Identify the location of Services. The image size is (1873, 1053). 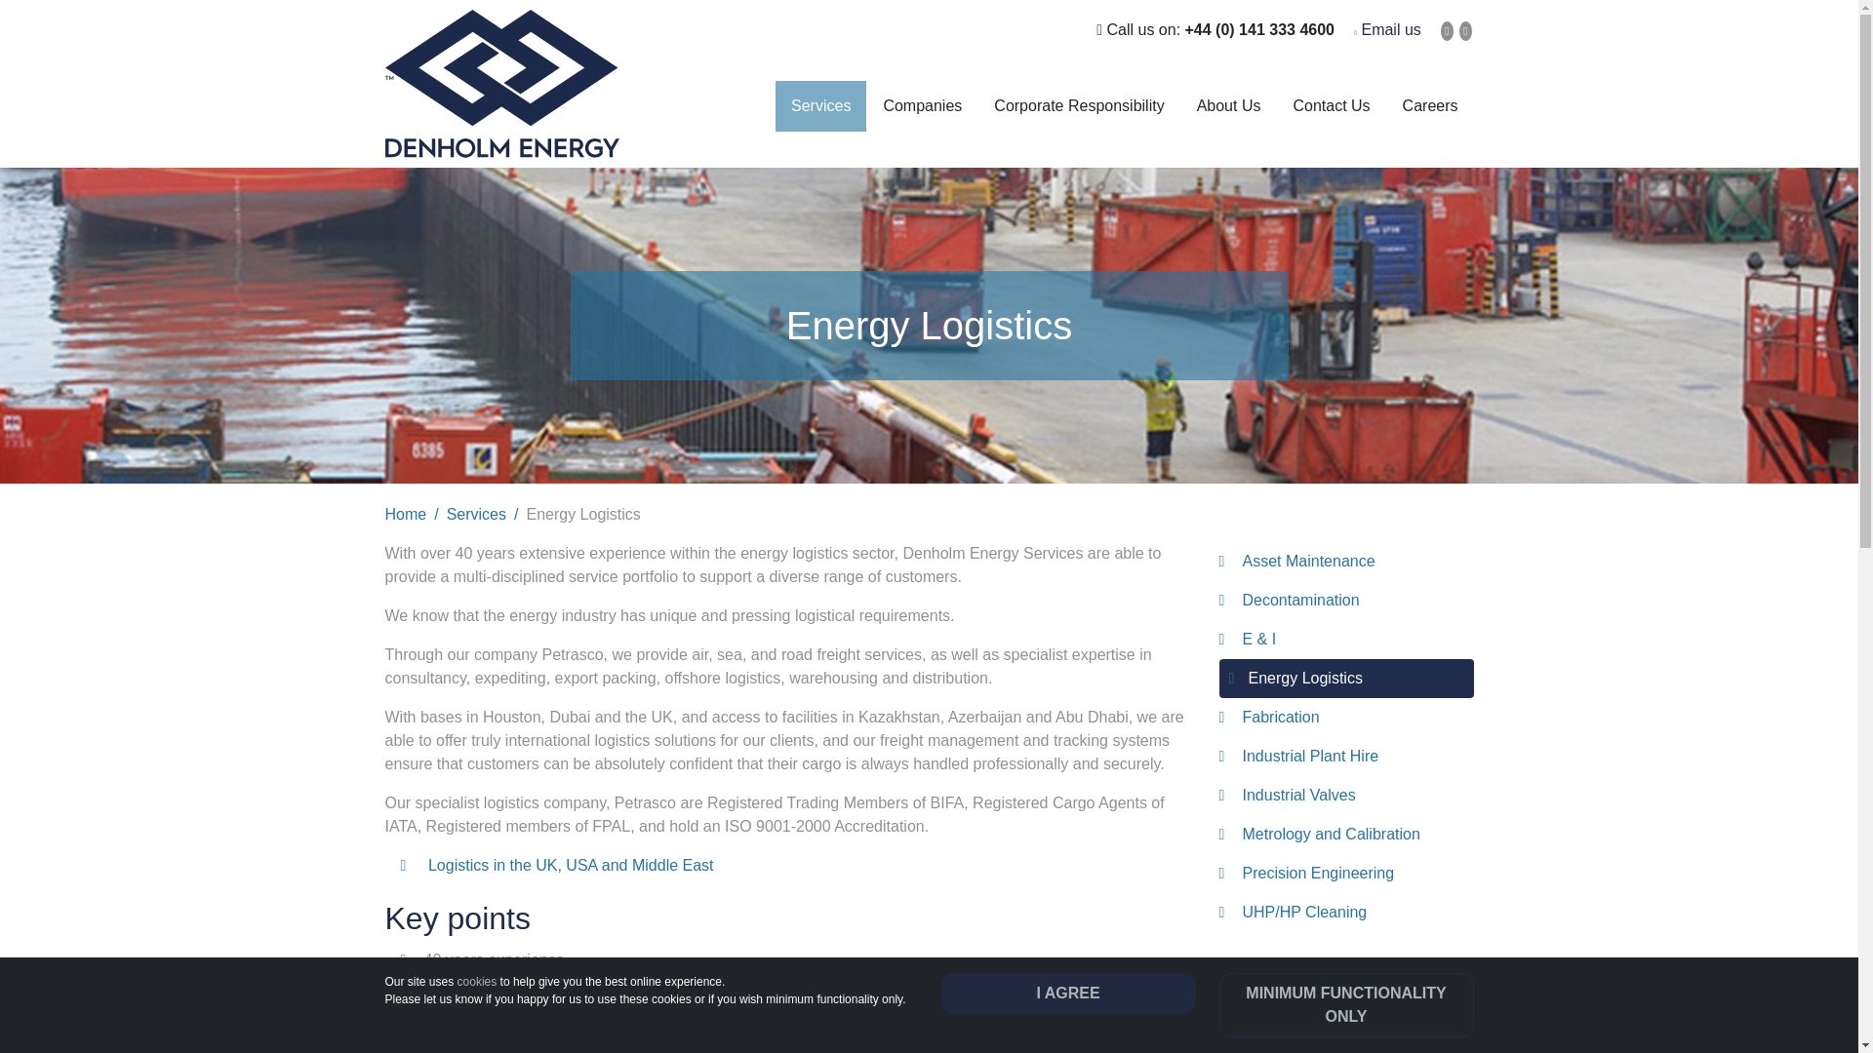
(819, 106).